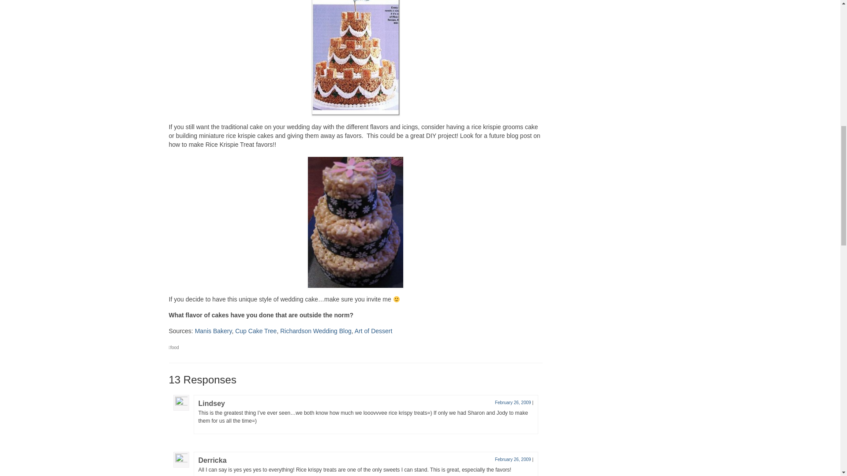 The height and width of the screenshot is (476, 847). I want to click on Cup Cake Tree, so click(256, 331).